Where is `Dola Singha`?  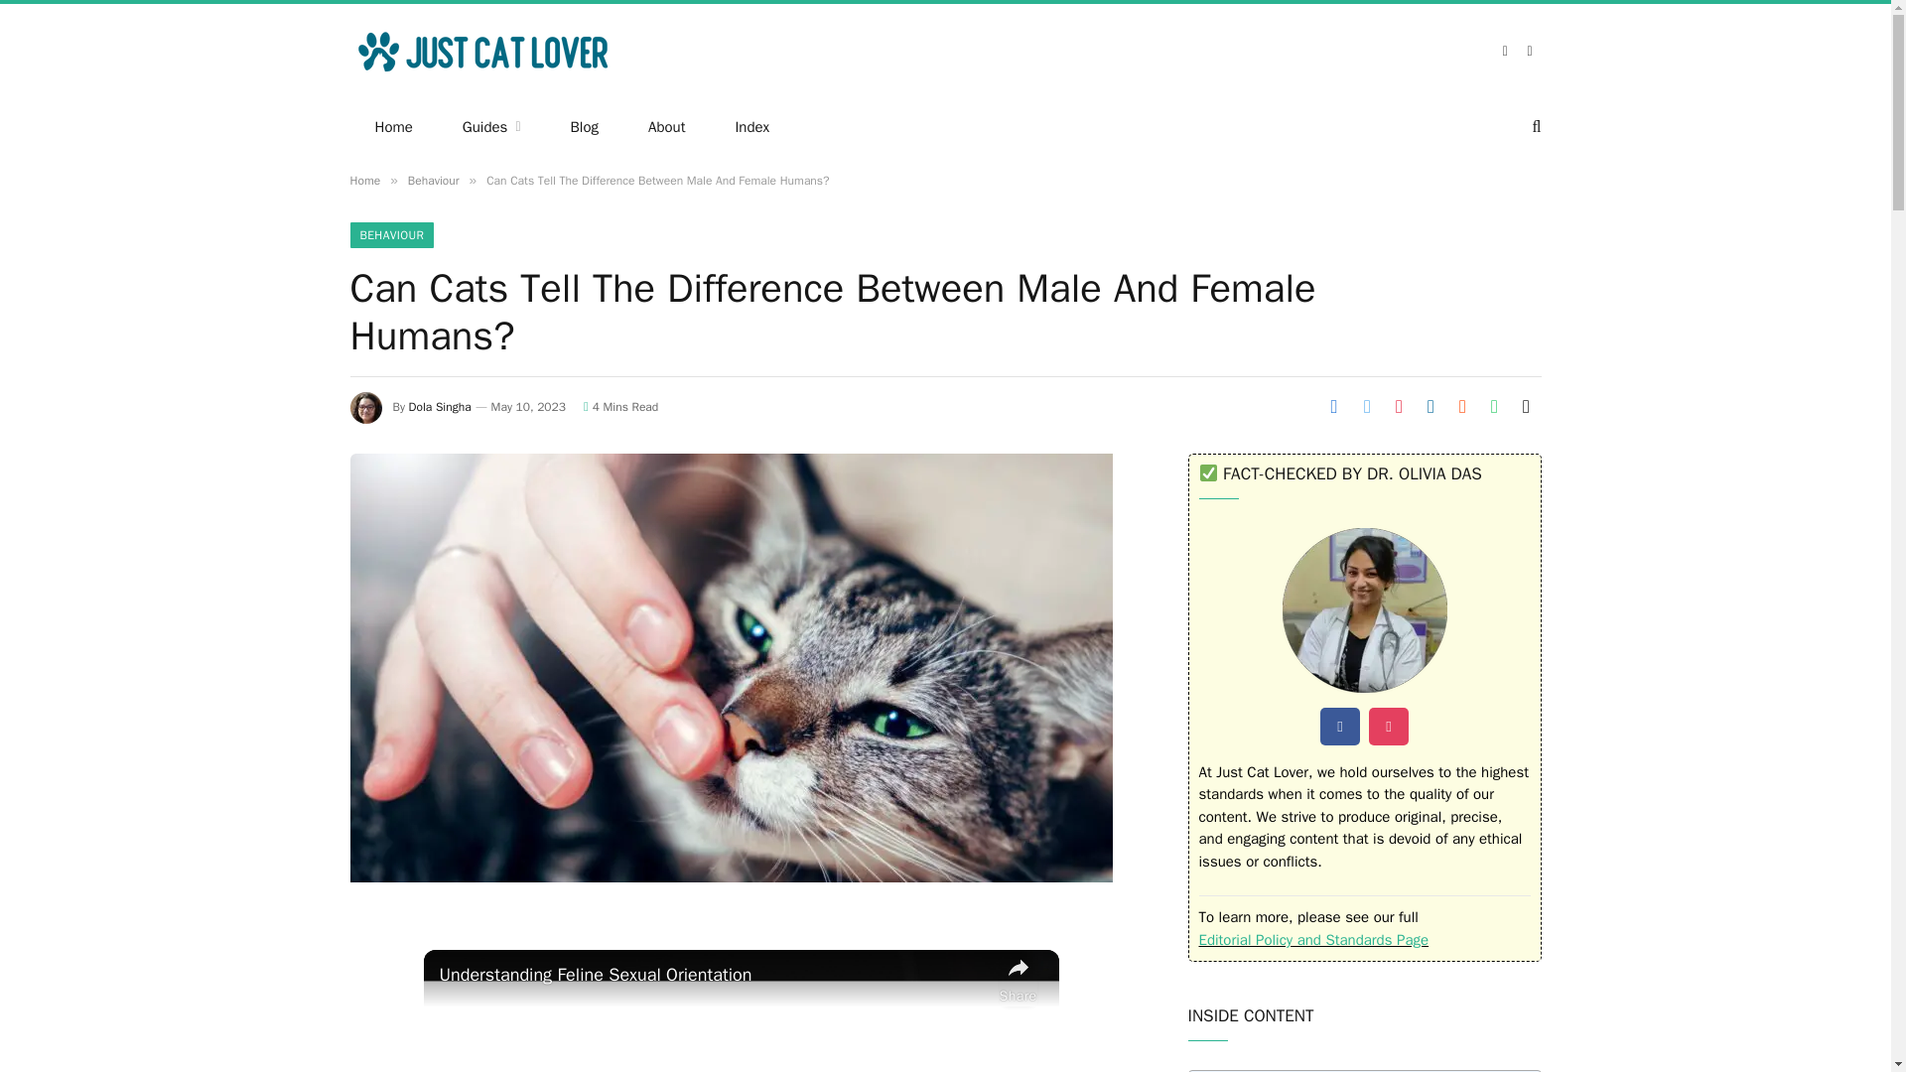
Dola Singha is located at coordinates (440, 406).